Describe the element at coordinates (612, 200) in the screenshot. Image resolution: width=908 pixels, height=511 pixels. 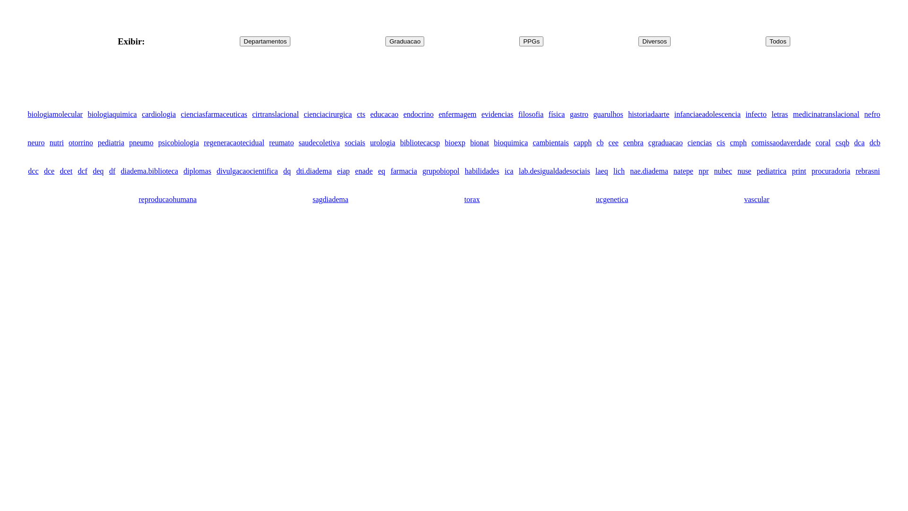
I see `ucgenetica` at that location.